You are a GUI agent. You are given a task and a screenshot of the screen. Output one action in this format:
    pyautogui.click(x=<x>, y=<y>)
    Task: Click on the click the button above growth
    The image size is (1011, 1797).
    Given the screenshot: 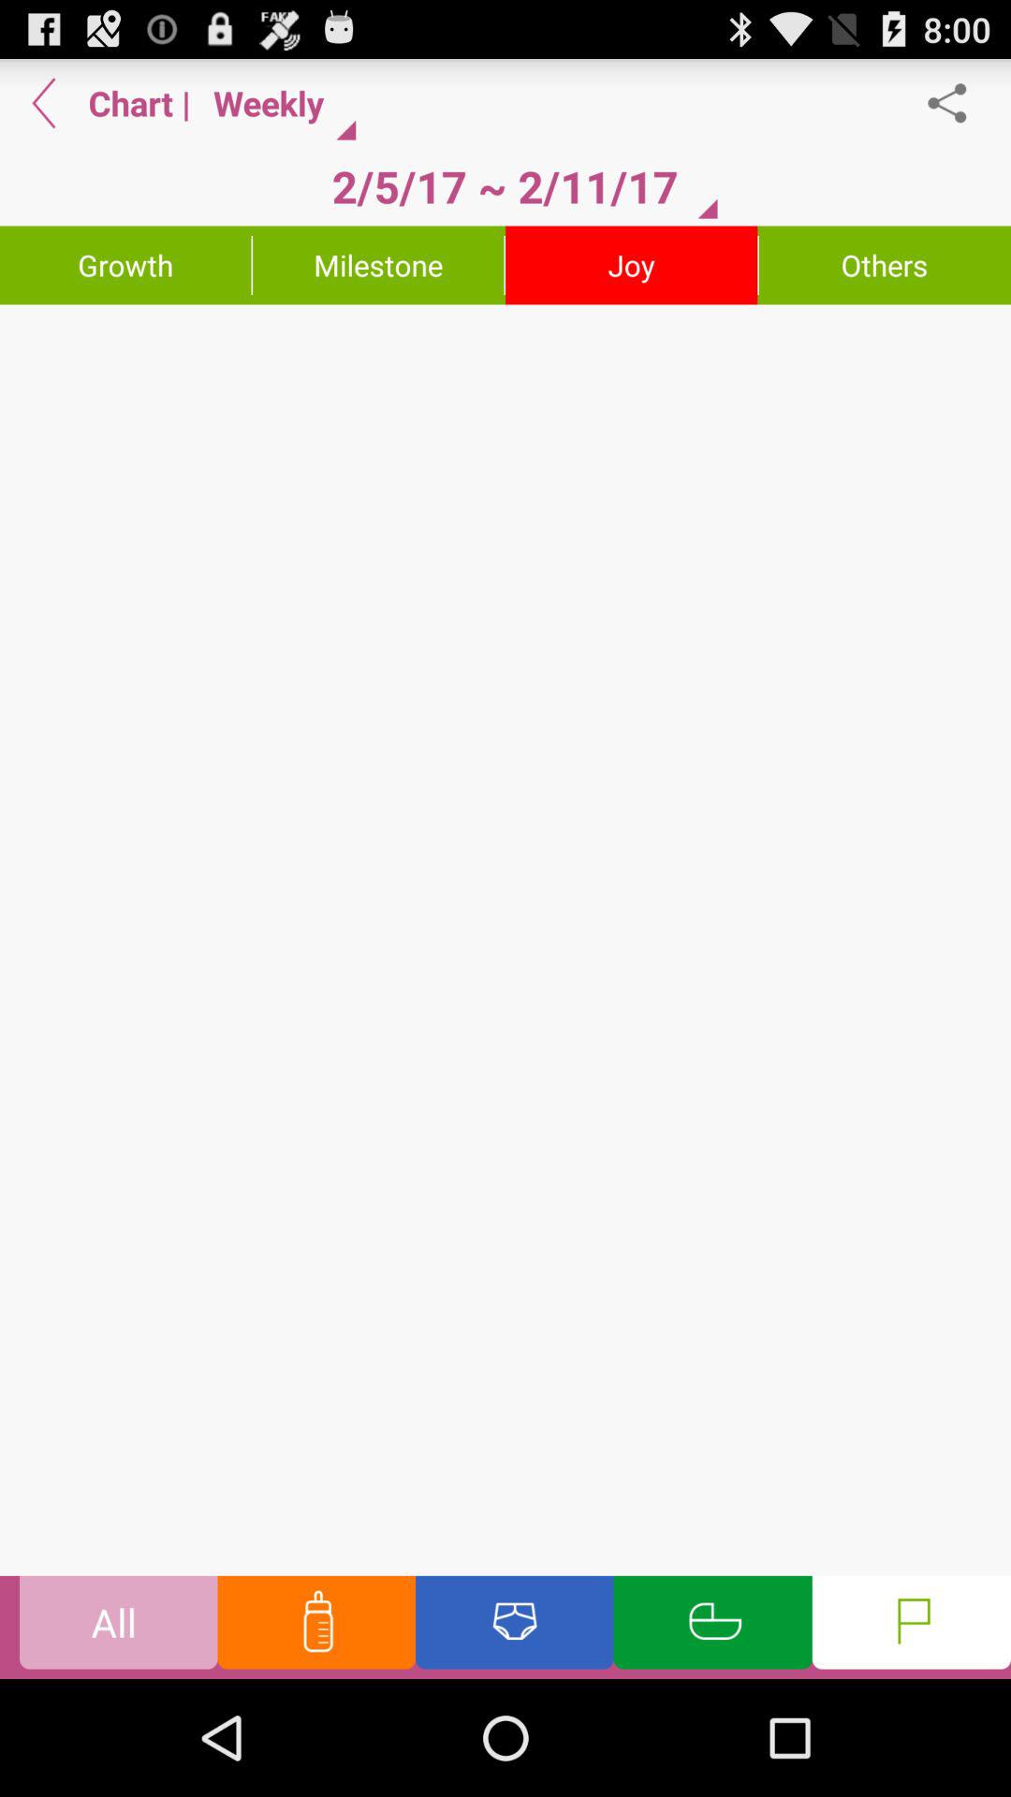 What is the action you would take?
    pyautogui.click(x=44, y=103)
    